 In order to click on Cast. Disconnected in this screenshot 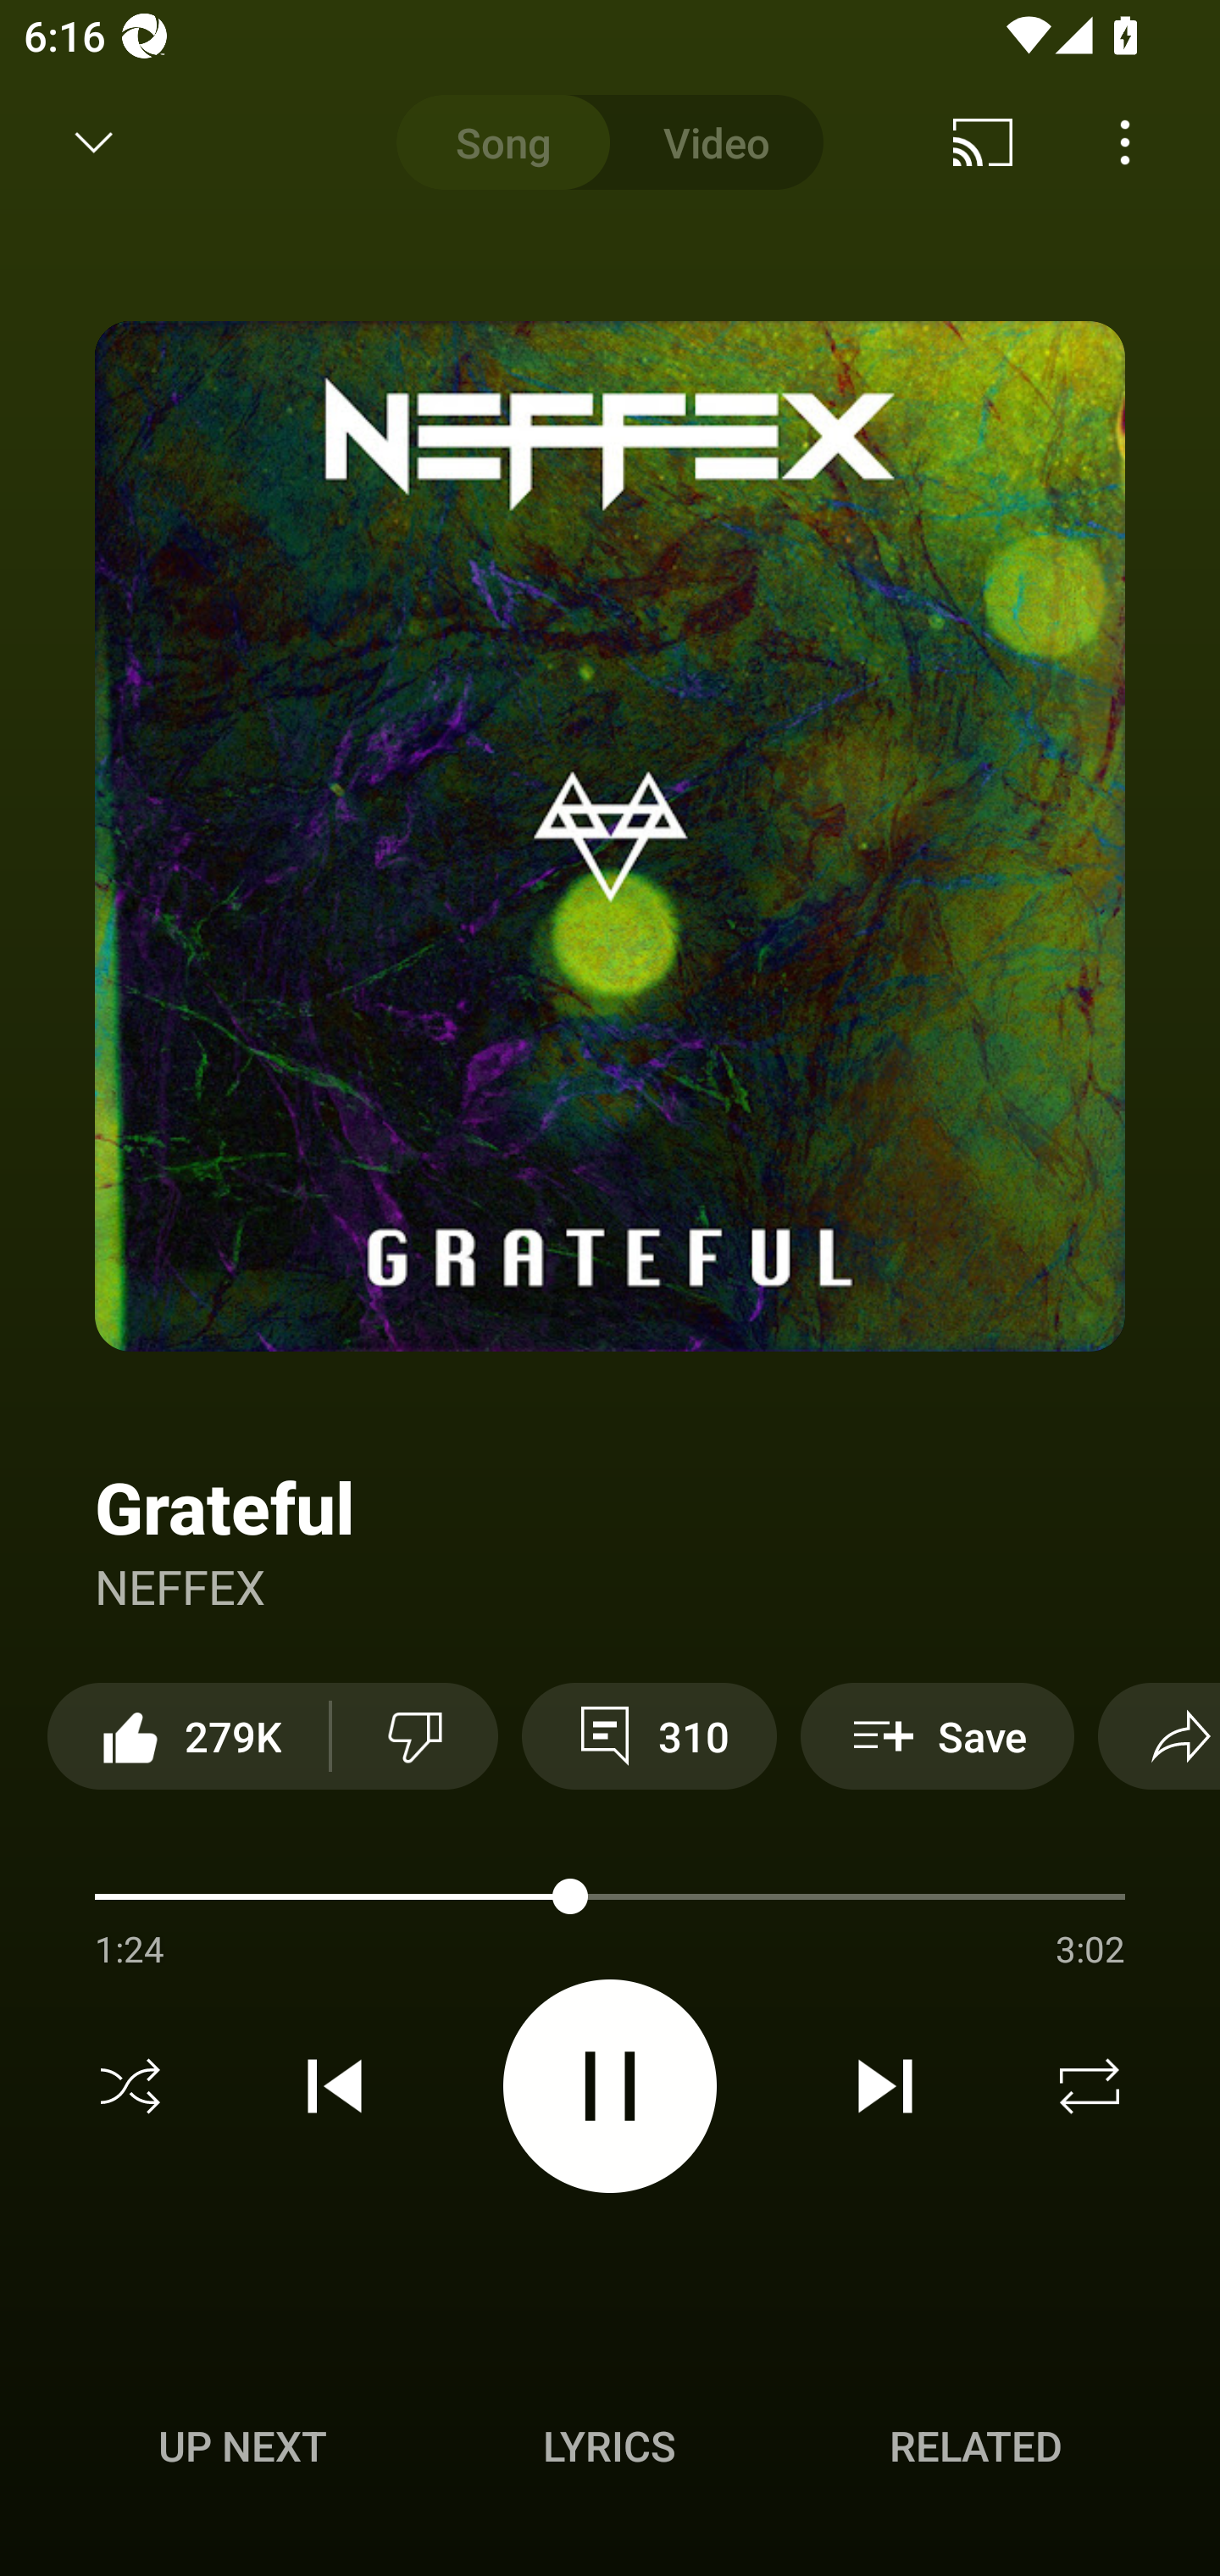, I will do `click(983, 142)`.